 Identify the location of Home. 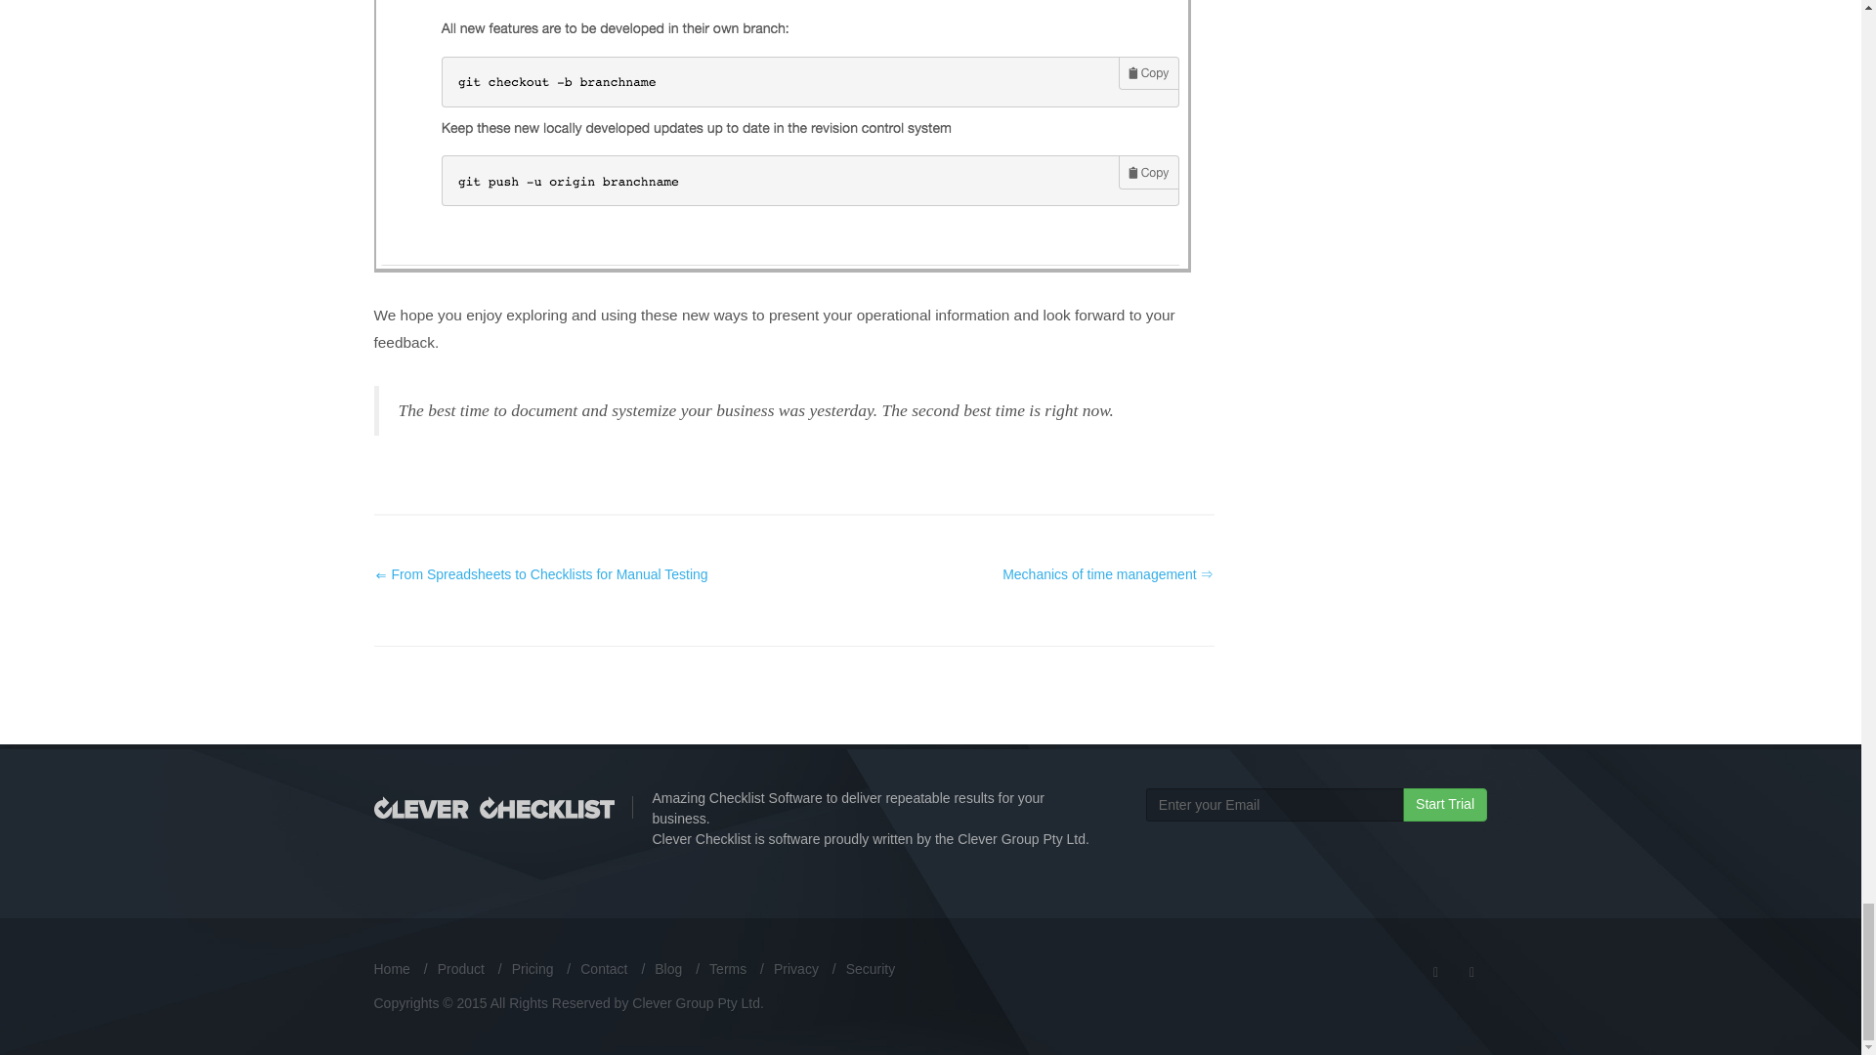
(391, 969).